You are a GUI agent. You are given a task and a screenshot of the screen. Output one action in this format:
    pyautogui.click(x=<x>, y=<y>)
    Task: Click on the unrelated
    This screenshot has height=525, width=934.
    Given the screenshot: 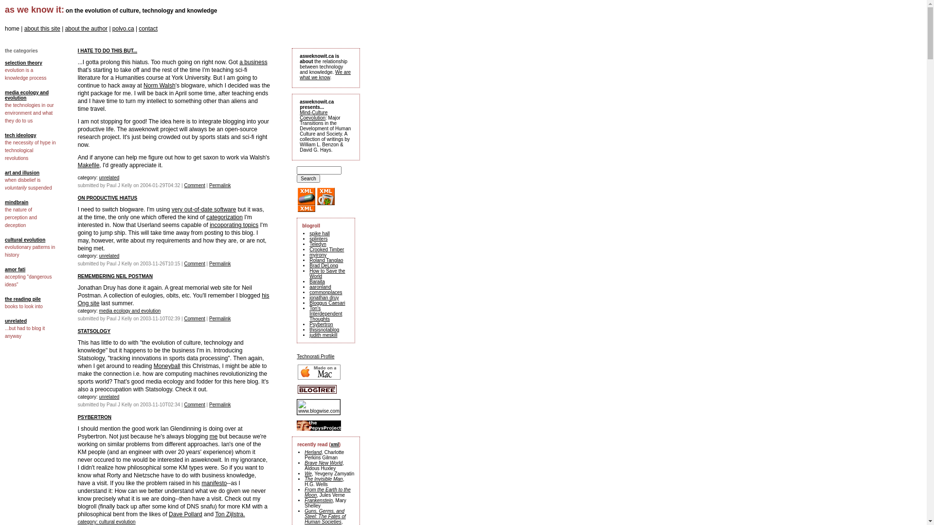 What is the action you would take?
    pyautogui.click(x=16, y=321)
    